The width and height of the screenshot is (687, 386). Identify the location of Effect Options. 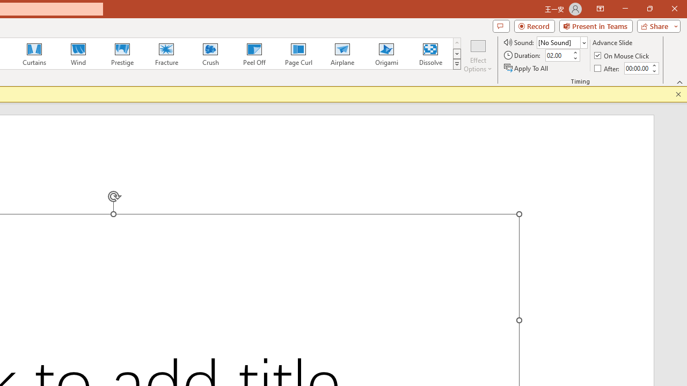
(478, 55).